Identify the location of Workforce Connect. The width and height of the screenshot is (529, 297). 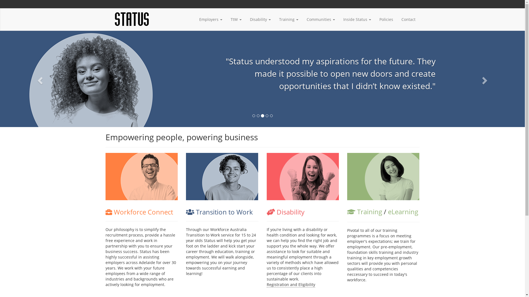
(142, 212).